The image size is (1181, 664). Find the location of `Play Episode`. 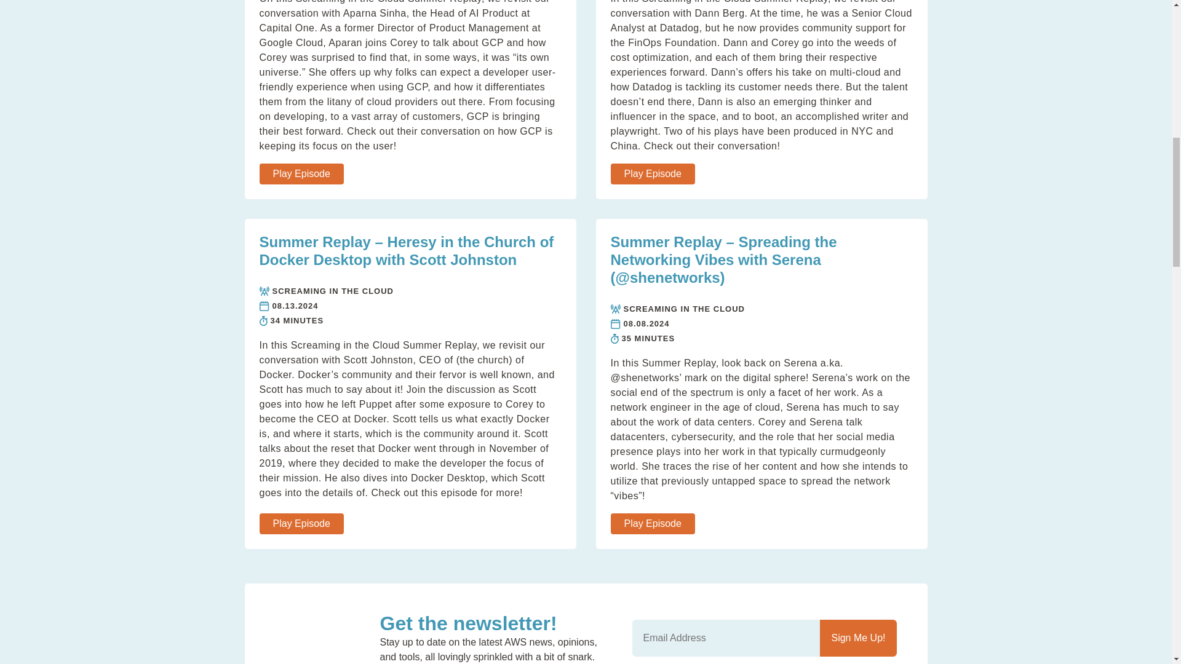

Play Episode is located at coordinates (301, 524).